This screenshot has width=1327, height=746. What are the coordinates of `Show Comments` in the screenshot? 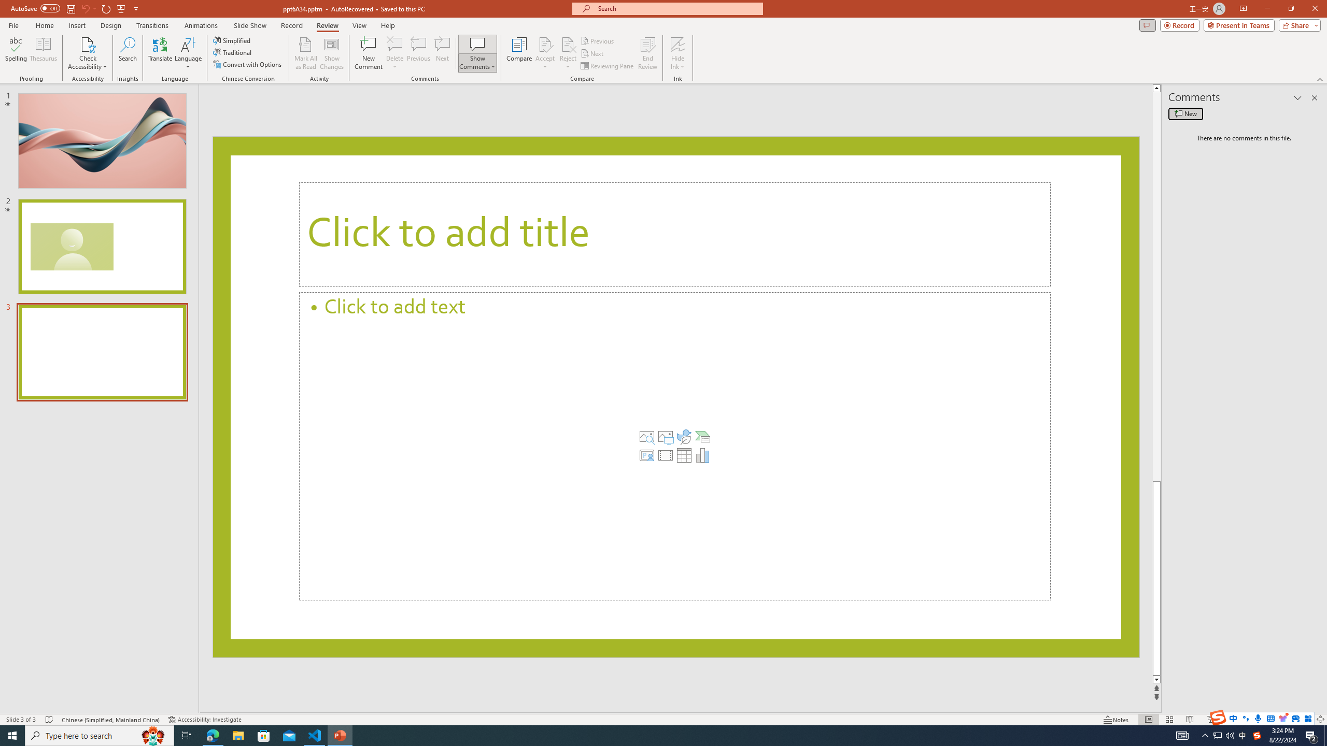 It's located at (478, 53).